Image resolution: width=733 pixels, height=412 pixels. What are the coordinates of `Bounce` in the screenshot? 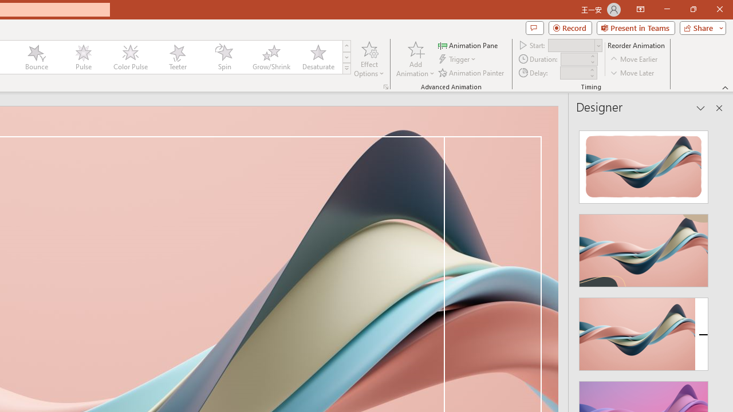 It's located at (37, 57).